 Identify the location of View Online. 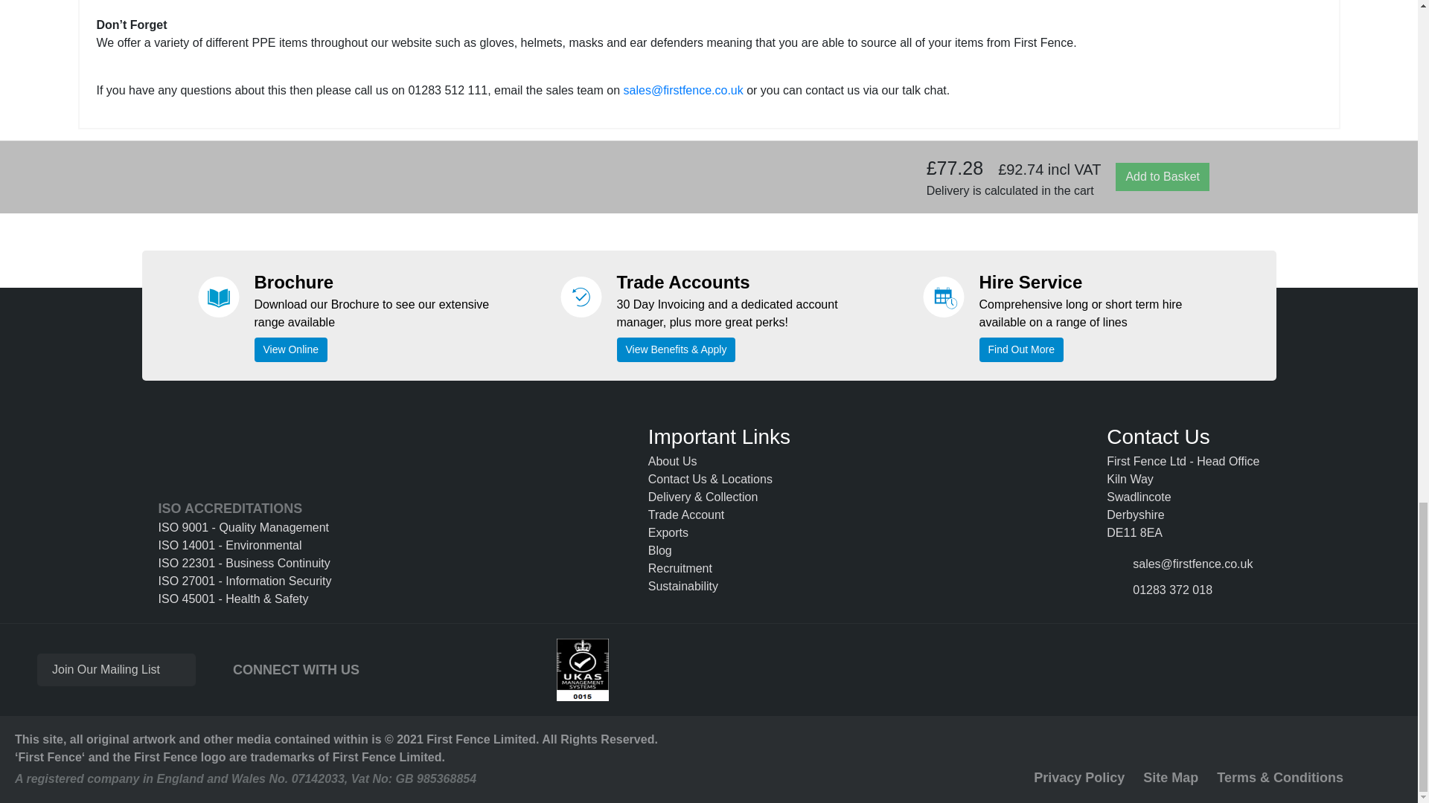
(290, 349).